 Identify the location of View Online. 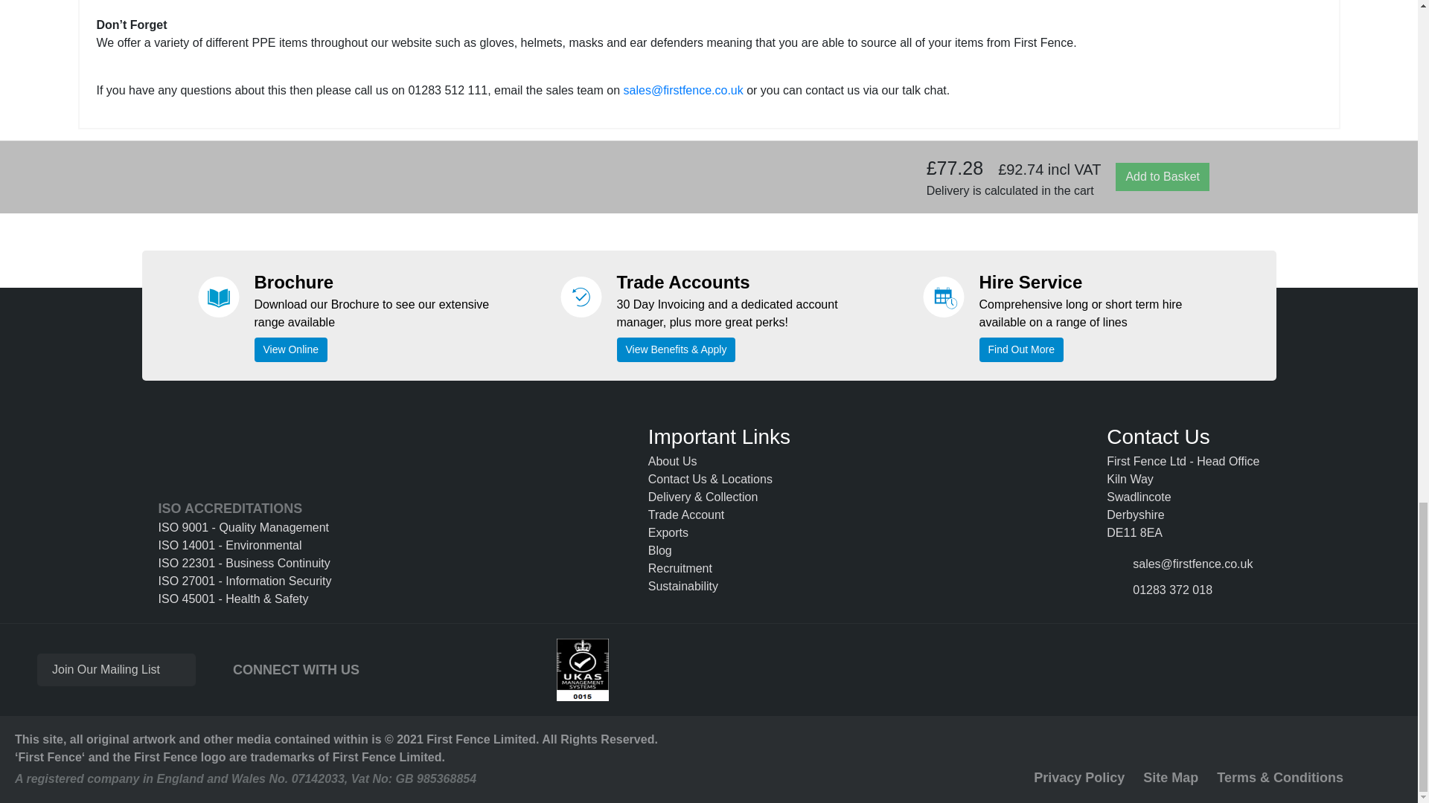
(290, 349).